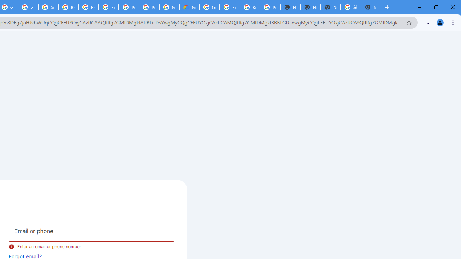  I want to click on Google Cloud Estimate Summary, so click(189, 7).